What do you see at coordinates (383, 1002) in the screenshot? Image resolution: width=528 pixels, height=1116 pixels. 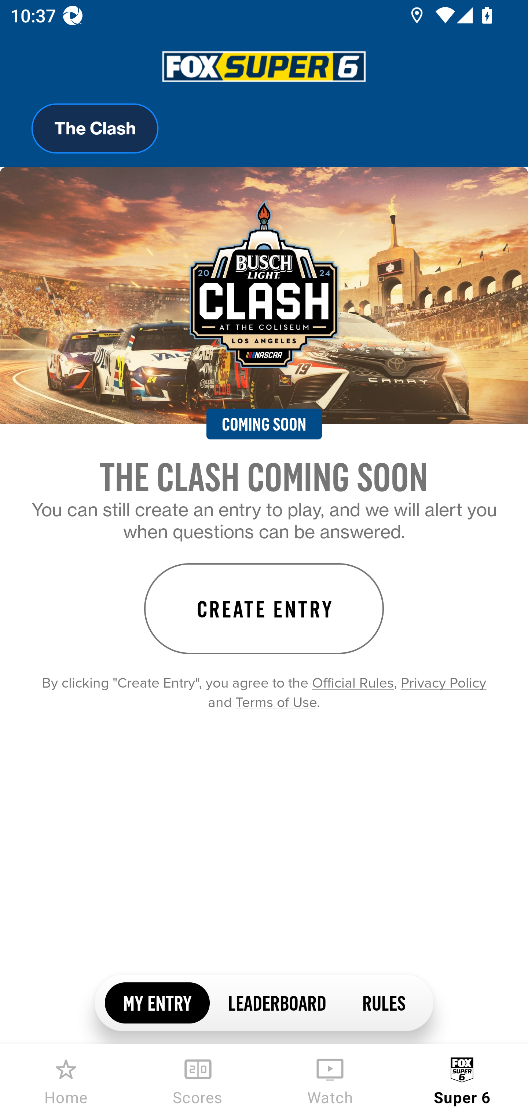 I see `RULES` at bounding box center [383, 1002].